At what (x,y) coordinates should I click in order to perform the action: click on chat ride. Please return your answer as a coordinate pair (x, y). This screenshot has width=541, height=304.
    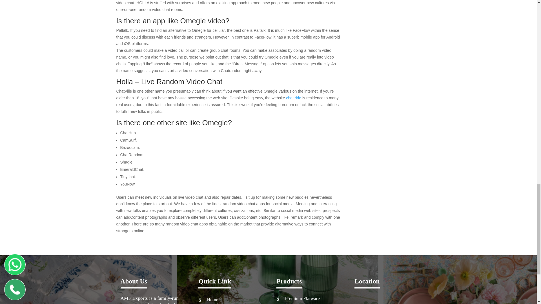
    Looking at the image, I should click on (294, 98).